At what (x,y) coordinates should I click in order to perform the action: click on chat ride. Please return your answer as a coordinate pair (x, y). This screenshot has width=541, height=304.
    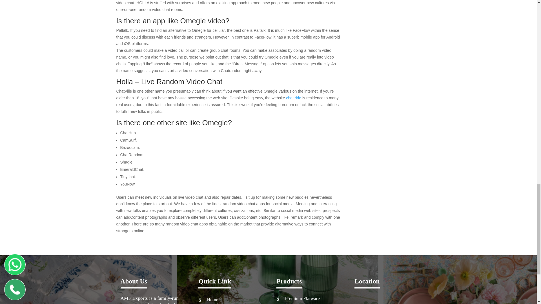
    Looking at the image, I should click on (294, 98).